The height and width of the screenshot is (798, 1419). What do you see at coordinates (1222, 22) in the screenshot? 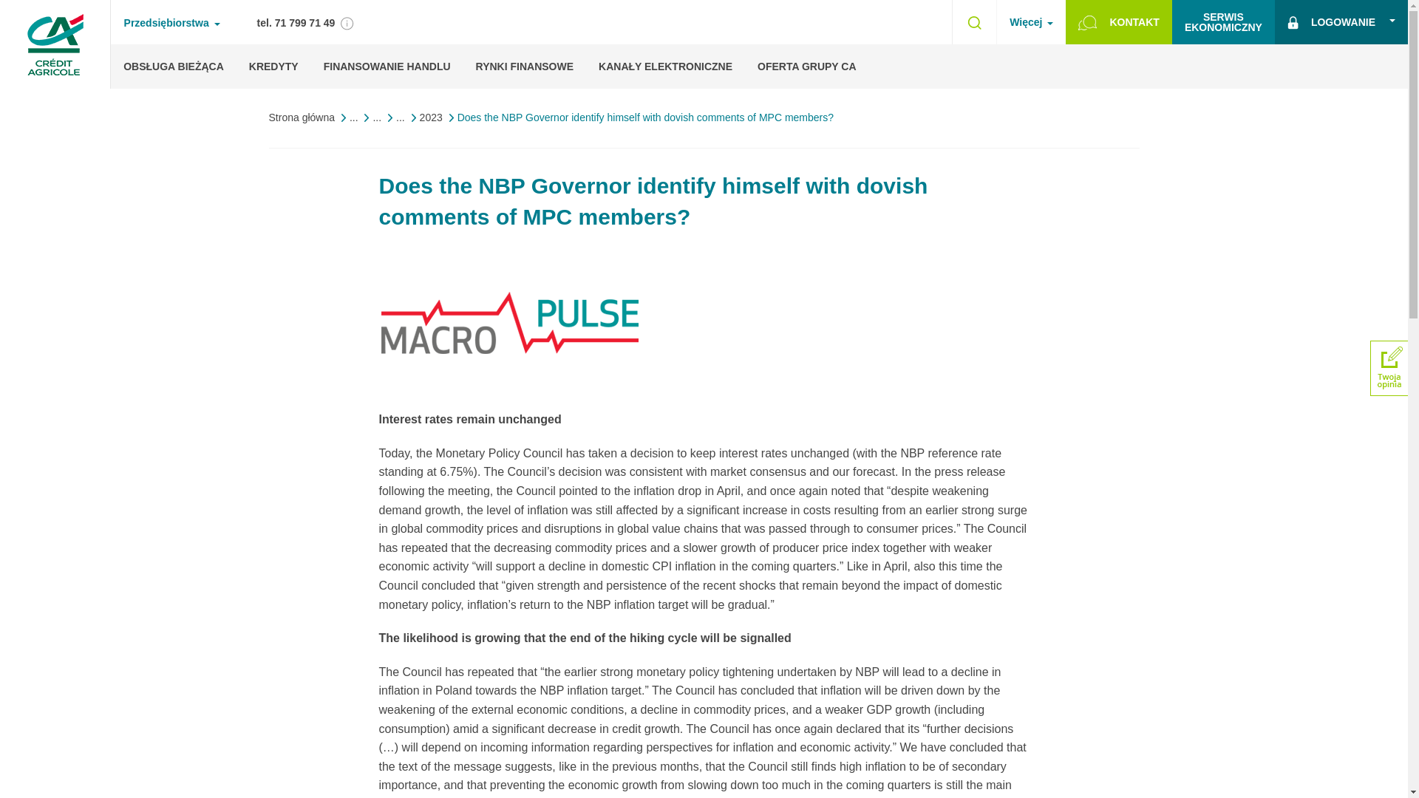
I see `tel. 71 799 71 49` at bounding box center [1222, 22].